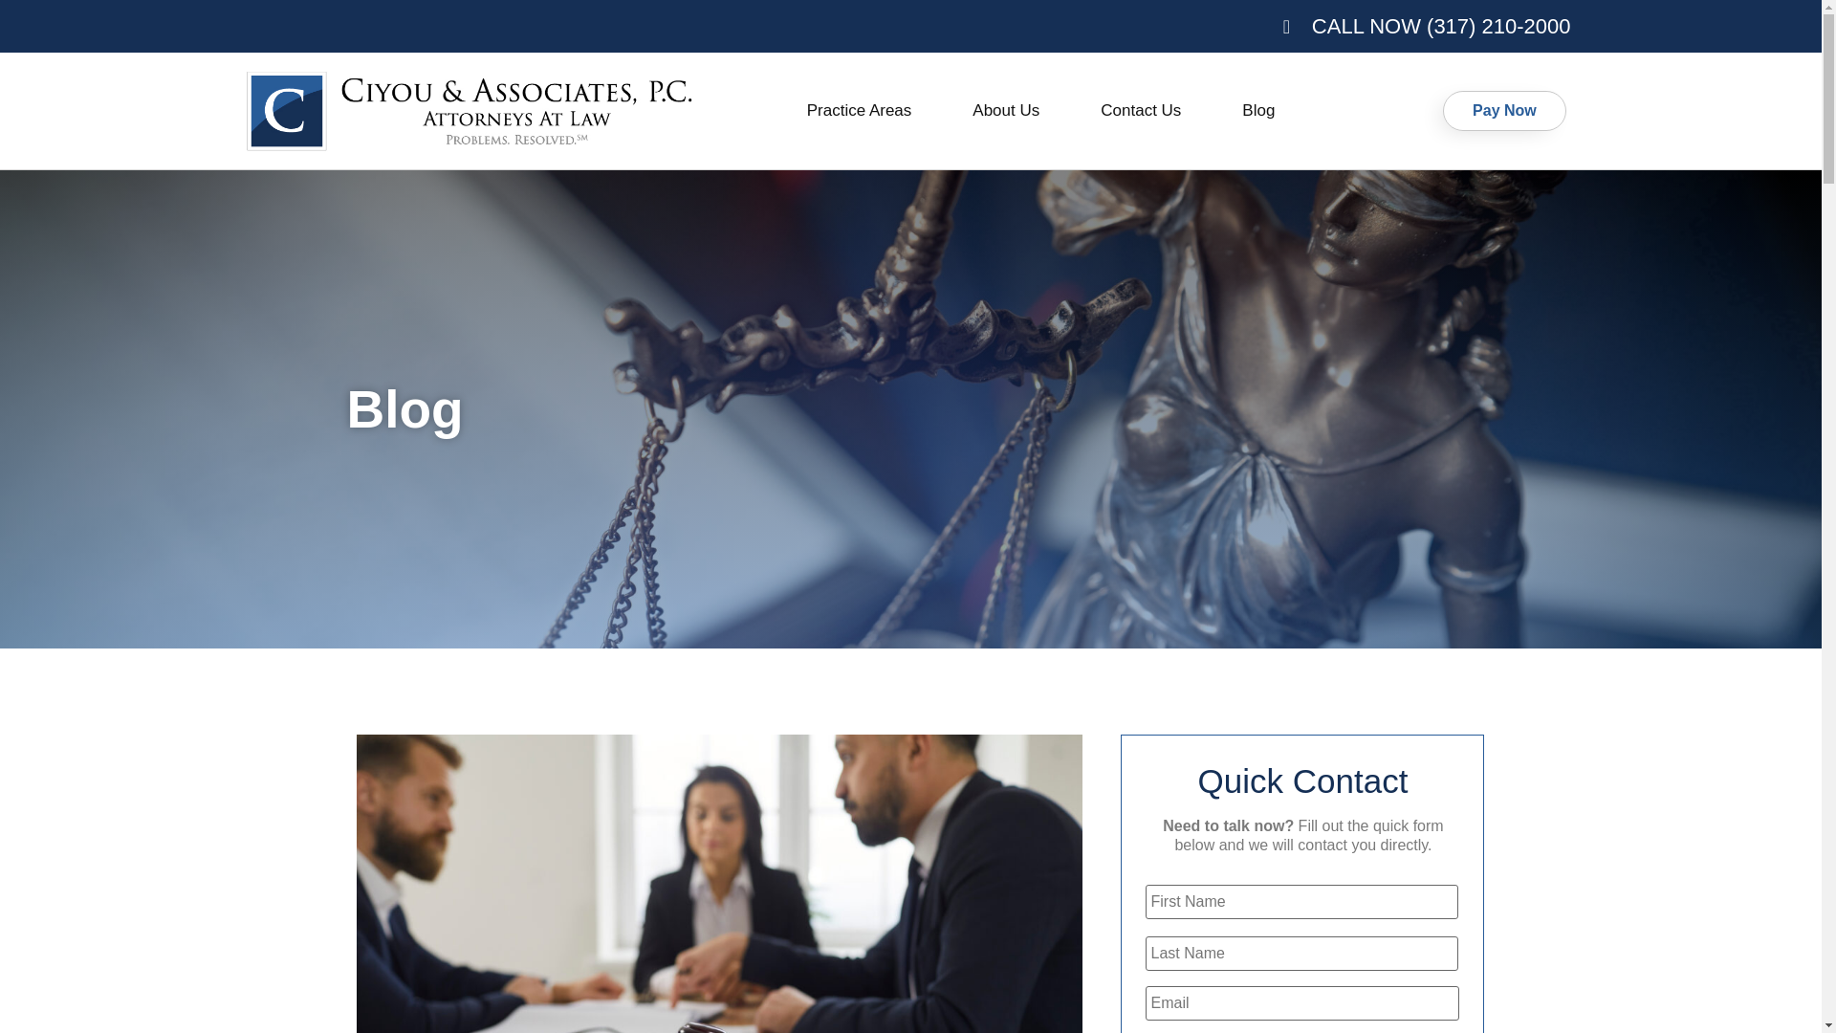 This screenshot has width=1836, height=1033. What do you see at coordinates (1010, 111) in the screenshot?
I see `About Us` at bounding box center [1010, 111].